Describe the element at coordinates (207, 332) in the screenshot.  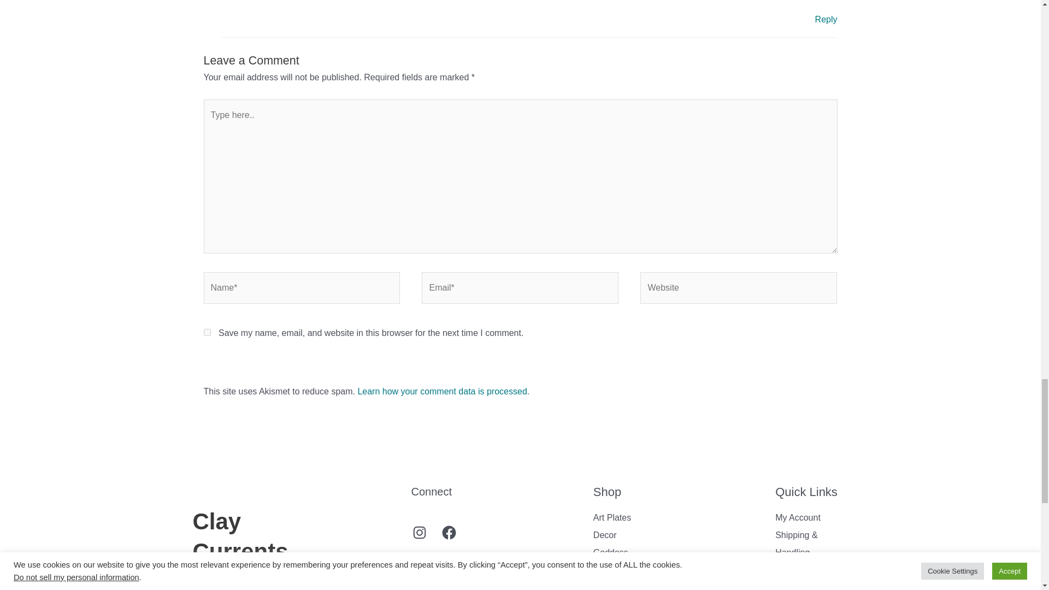
I see `yes` at that location.